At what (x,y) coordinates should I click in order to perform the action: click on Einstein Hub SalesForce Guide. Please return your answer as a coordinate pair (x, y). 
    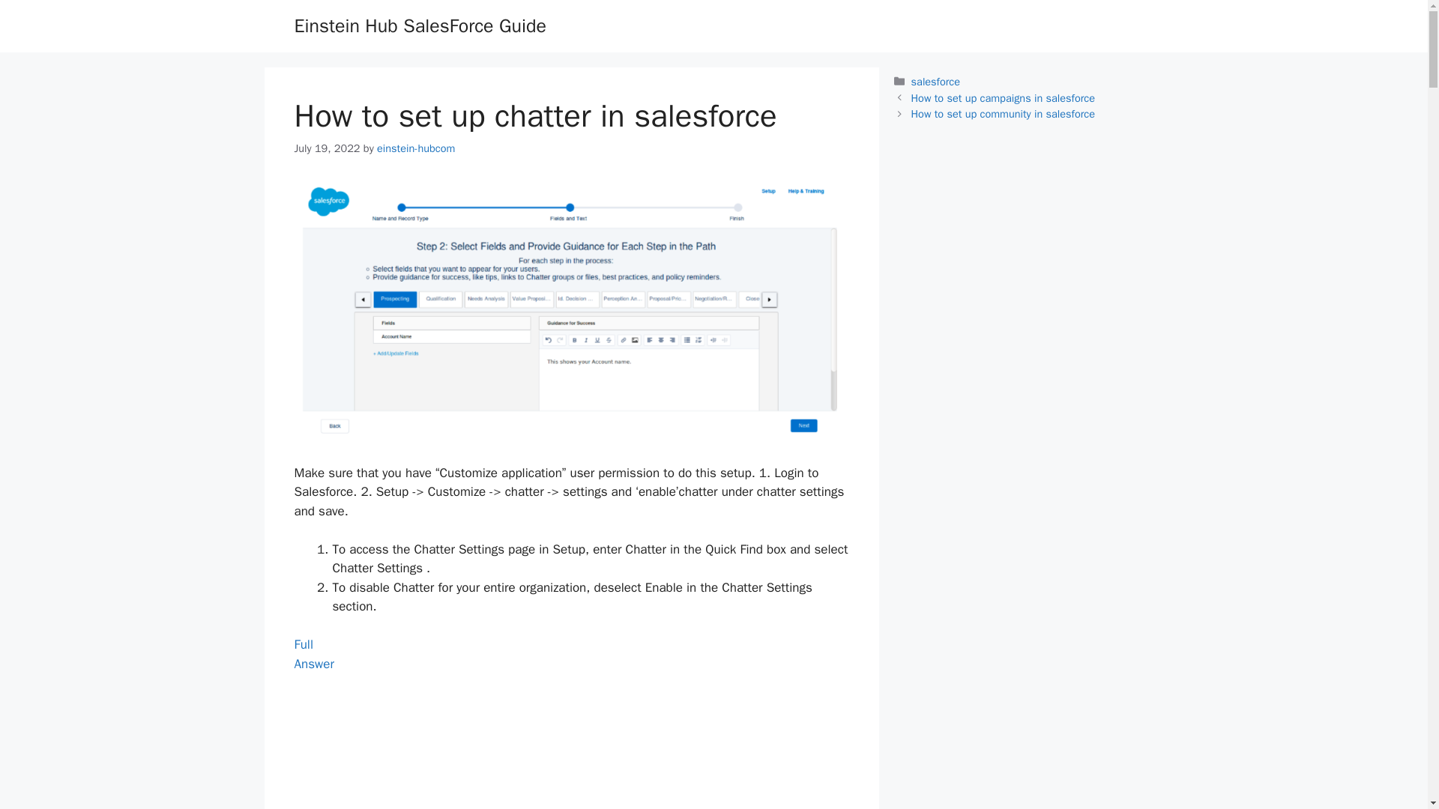
    Looking at the image, I should click on (419, 25).